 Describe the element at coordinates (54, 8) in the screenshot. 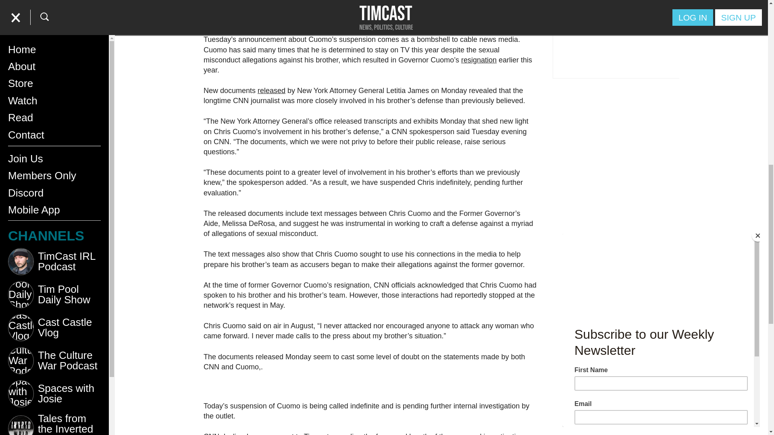

I see `Tales from the Inverted World` at that location.